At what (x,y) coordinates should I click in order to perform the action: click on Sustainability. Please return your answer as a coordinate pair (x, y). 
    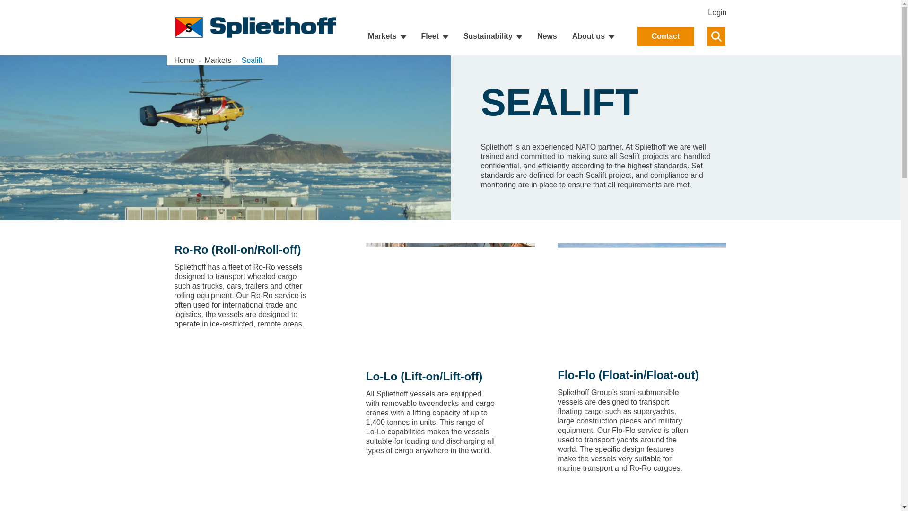
    Looking at the image, I should click on (493, 36).